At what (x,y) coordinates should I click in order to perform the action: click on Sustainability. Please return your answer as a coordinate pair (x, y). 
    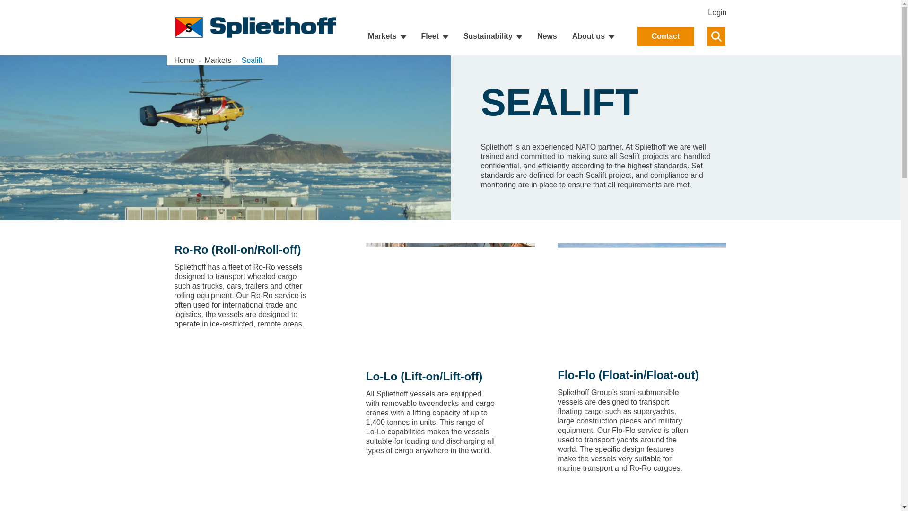
    Looking at the image, I should click on (493, 36).